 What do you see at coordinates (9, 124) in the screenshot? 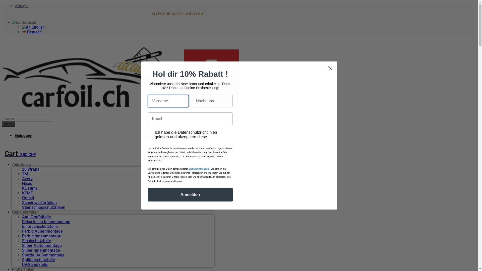
I see `Suche` at bounding box center [9, 124].